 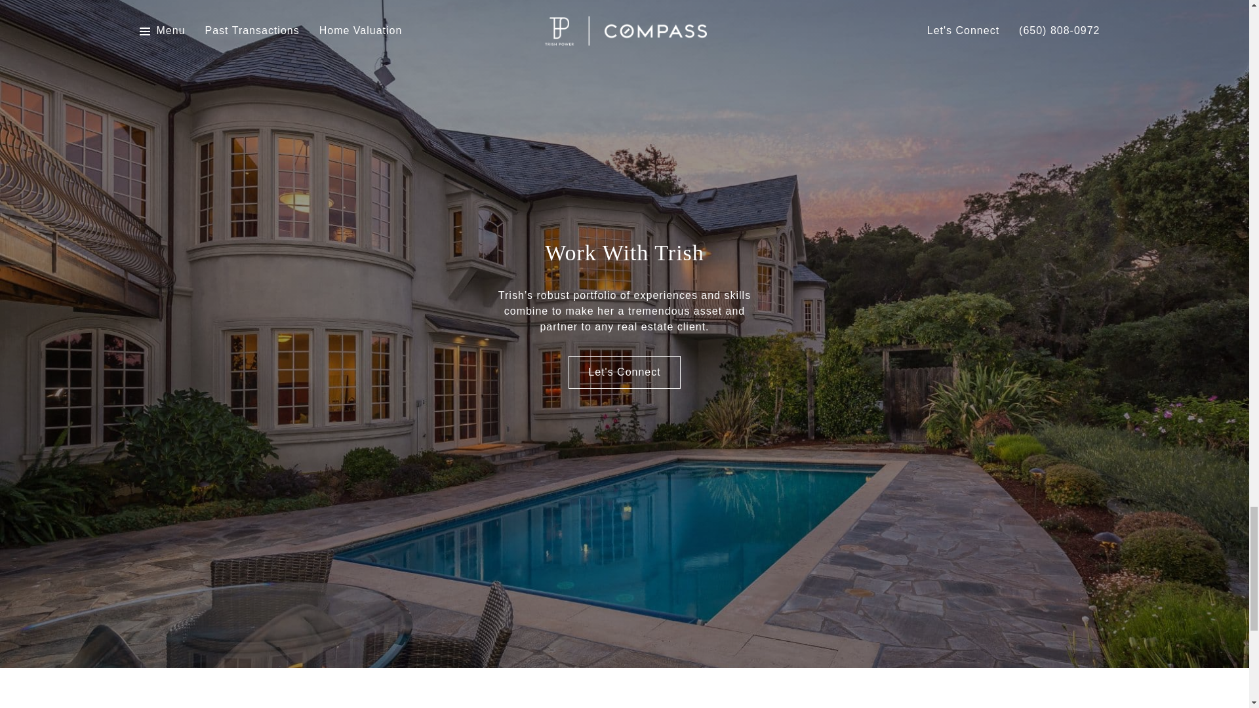 I want to click on Let'S Connect, so click(x=624, y=372).